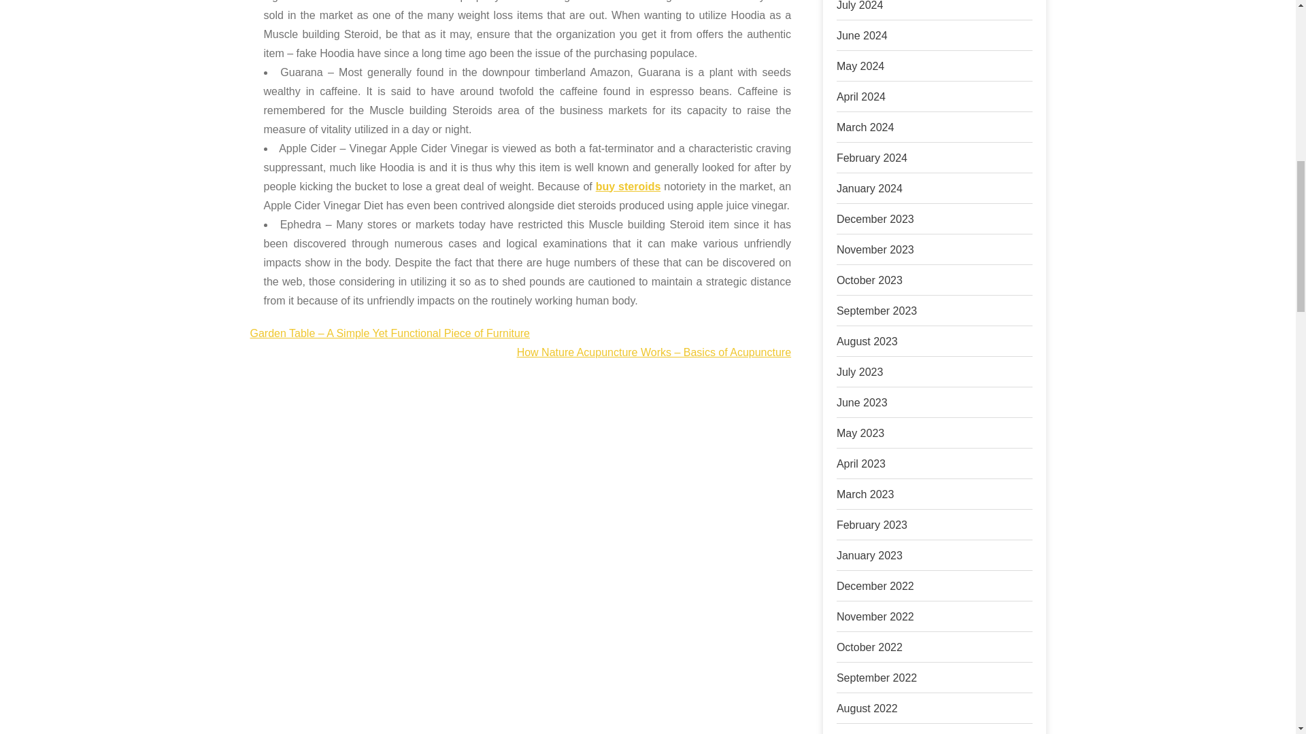 The width and height of the screenshot is (1306, 734). What do you see at coordinates (860, 5) in the screenshot?
I see `July 2024` at bounding box center [860, 5].